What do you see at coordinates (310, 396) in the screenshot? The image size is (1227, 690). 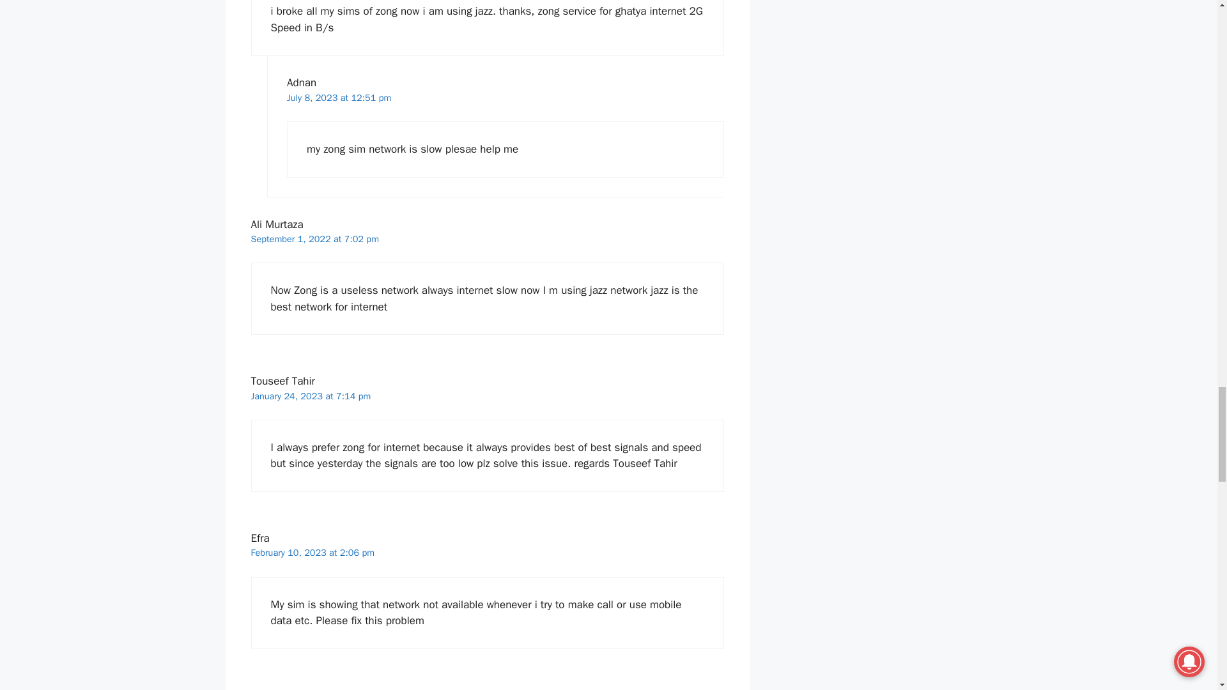 I see `January 24, 2023 at 7:14 pm` at bounding box center [310, 396].